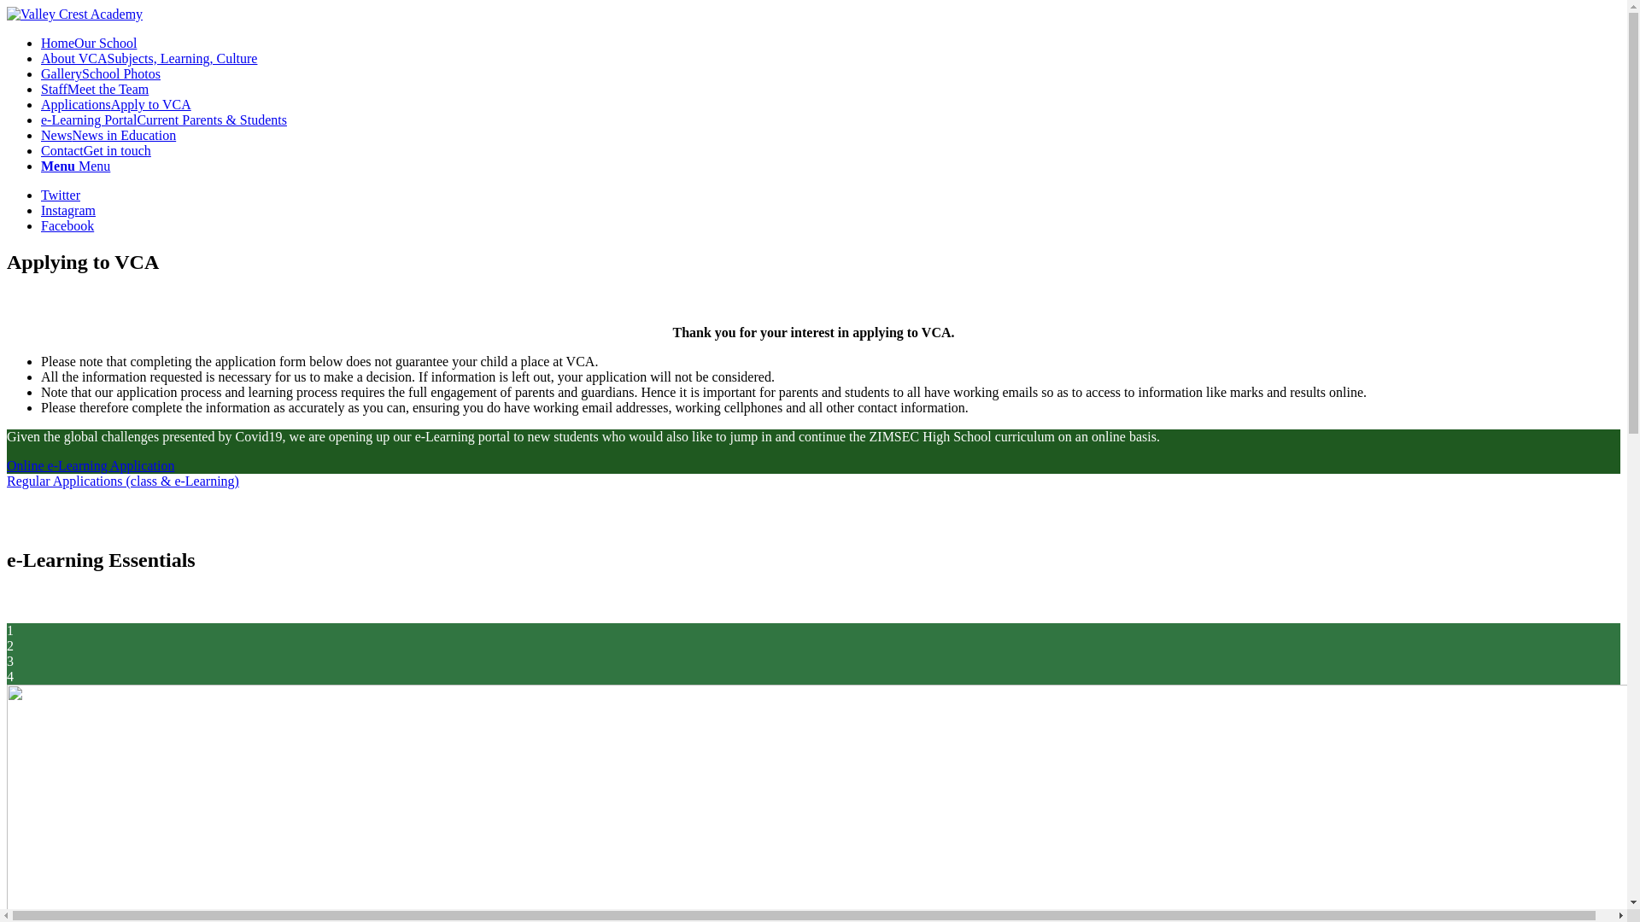 This screenshot has width=1640, height=922. What do you see at coordinates (96, 150) in the screenshot?
I see `ContactGet in touch` at bounding box center [96, 150].